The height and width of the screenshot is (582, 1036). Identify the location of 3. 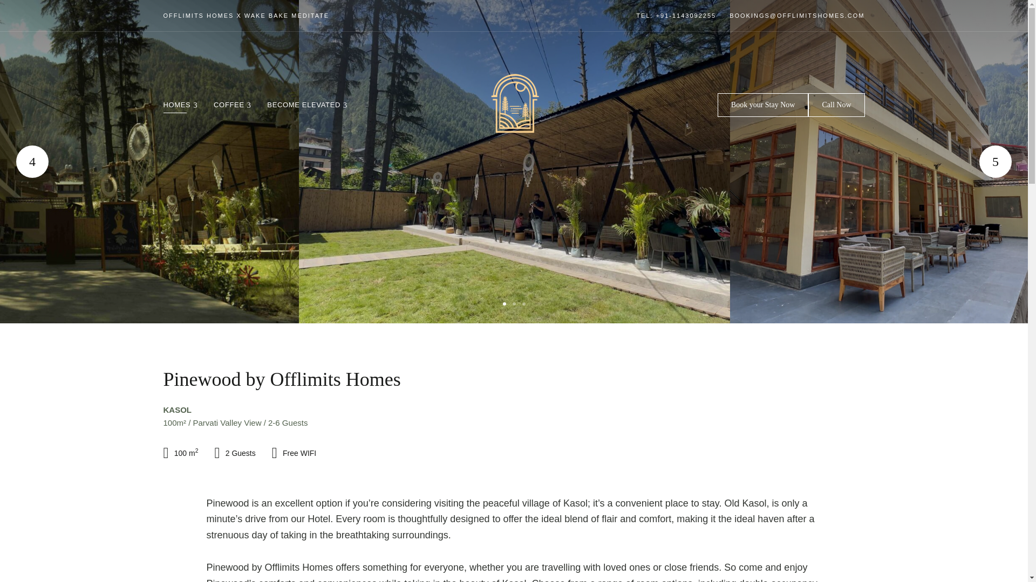
(523, 304).